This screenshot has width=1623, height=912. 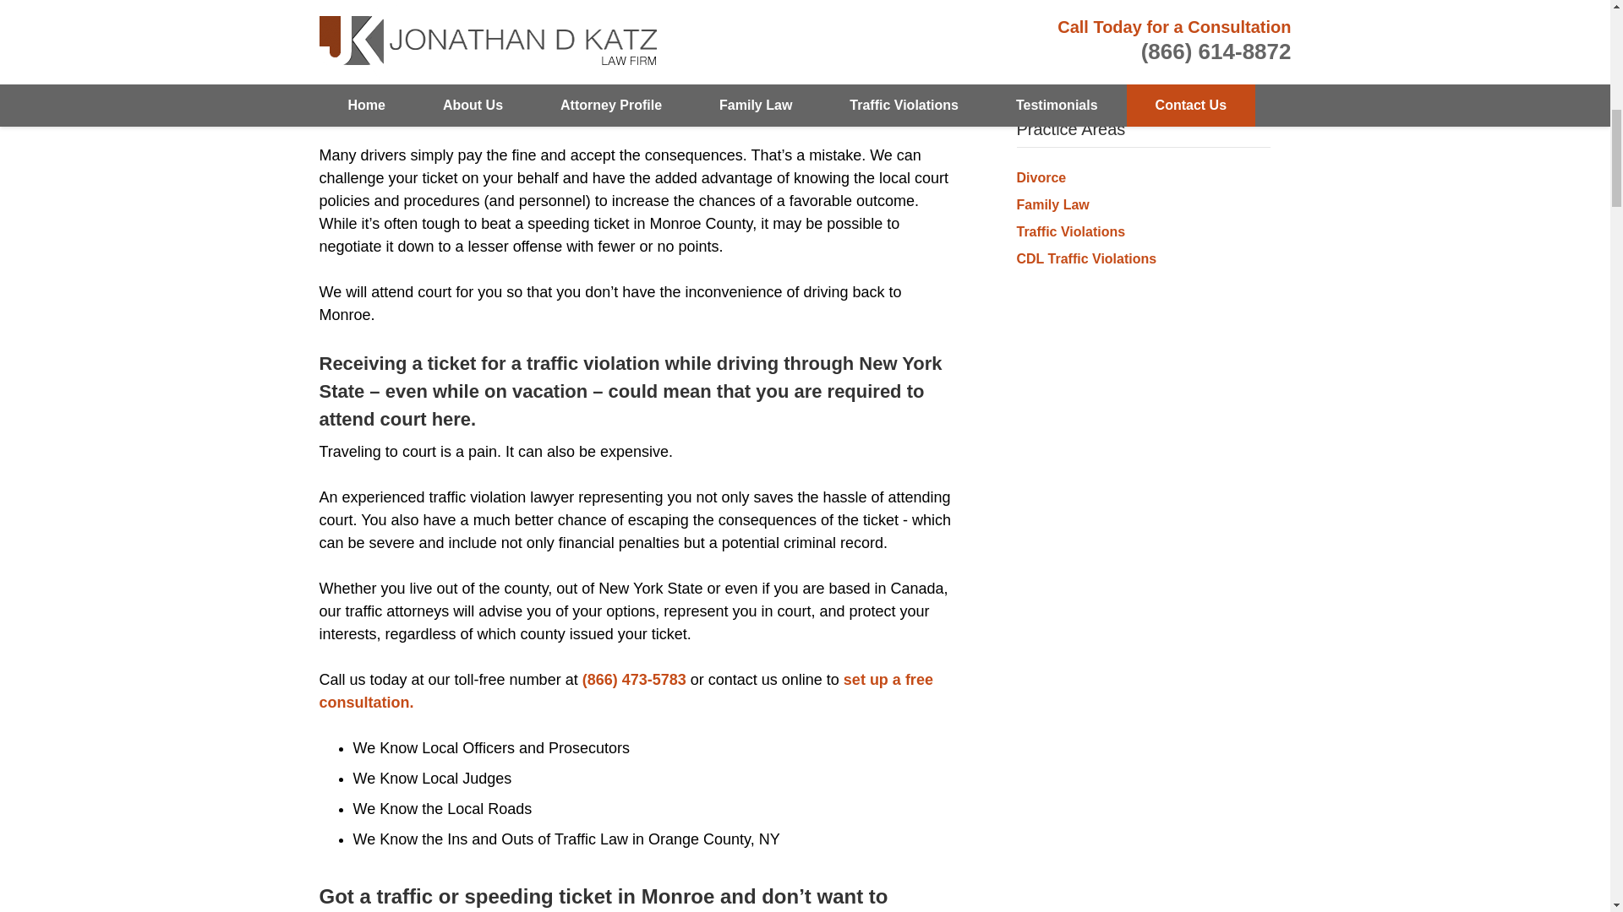 What do you see at coordinates (1070, 128) in the screenshot?
I see `Practice Areas` at bounding box center [1070, 128].